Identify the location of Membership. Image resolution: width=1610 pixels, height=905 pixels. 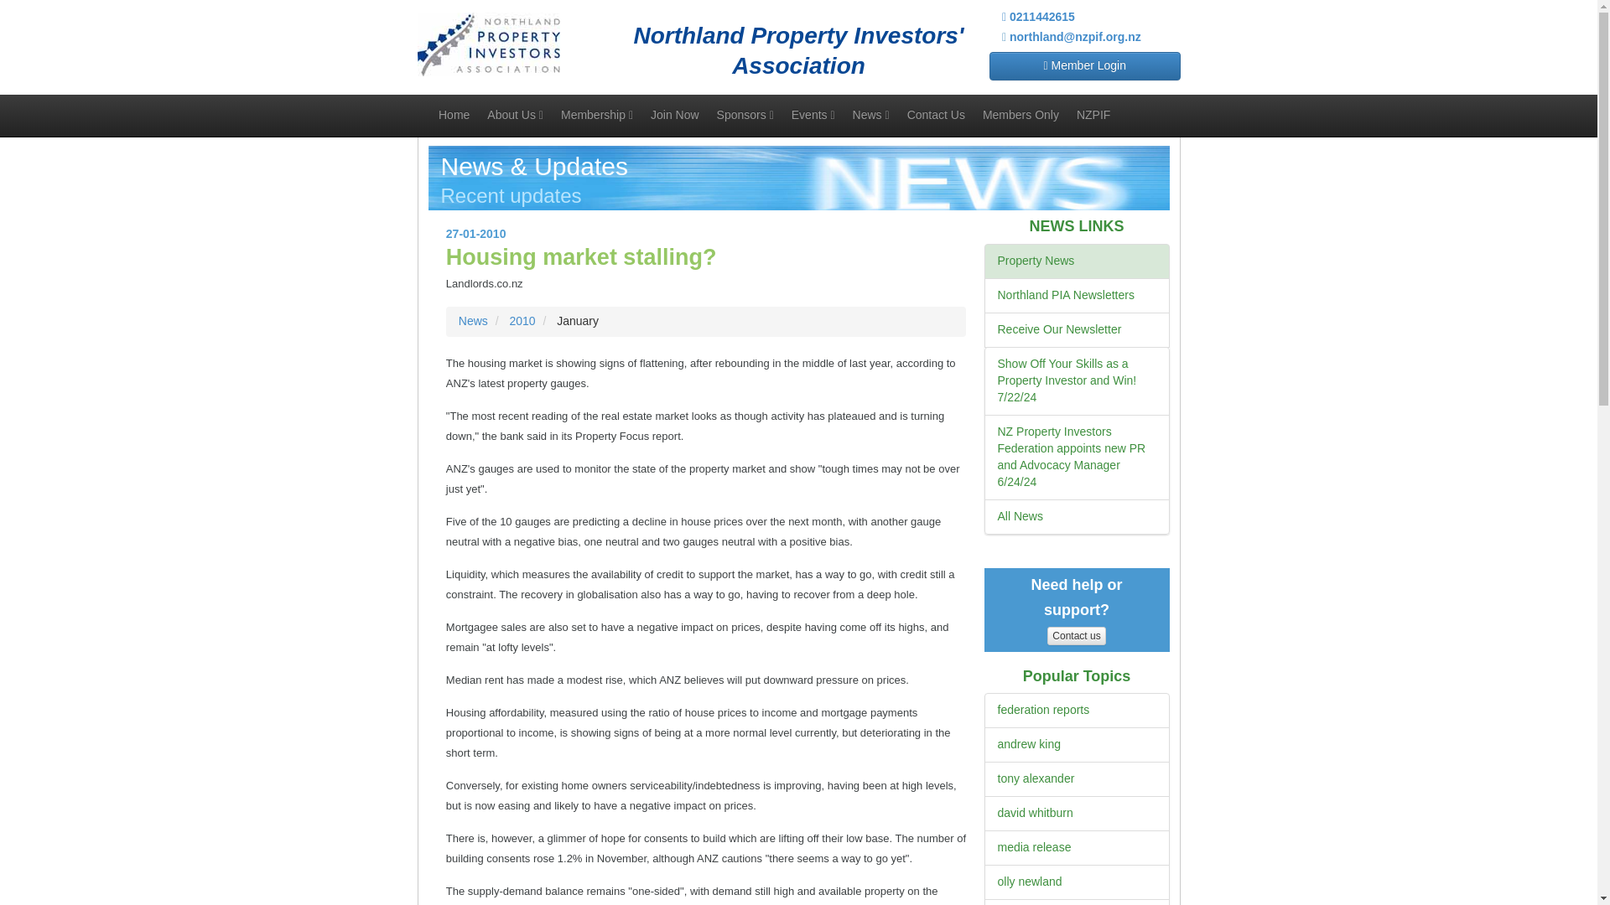
(596, 114).